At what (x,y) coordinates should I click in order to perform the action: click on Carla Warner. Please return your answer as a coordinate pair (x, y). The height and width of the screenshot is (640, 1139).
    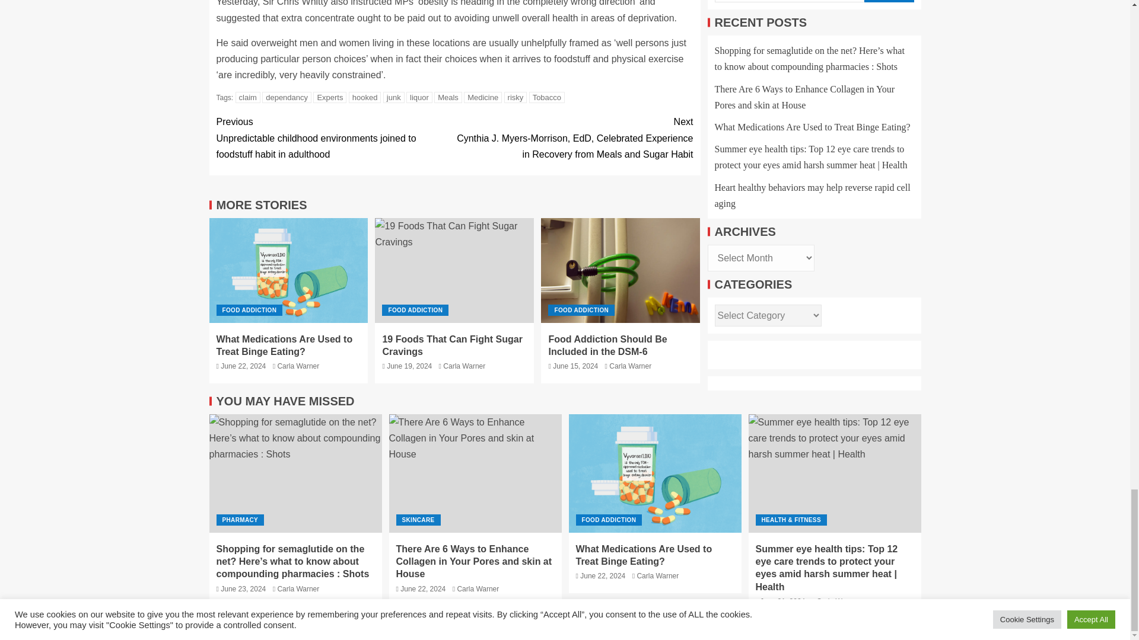
    Looking at the image, I should click on (298, 366).